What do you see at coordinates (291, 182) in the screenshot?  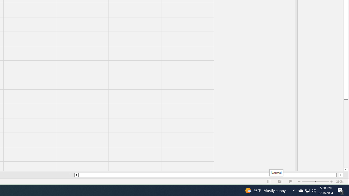 I see `Zoom Out` at bounding box center [291, 182].